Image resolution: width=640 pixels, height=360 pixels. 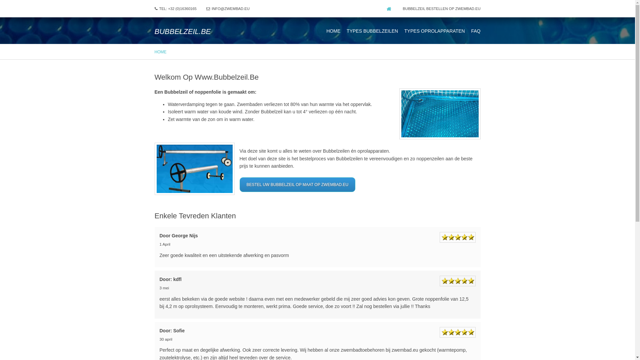 What do you see at coordinates (435, 31) in the screenshot?
I see `TYPES OPROLAPPARATEN` at bounding box center [435, 31].